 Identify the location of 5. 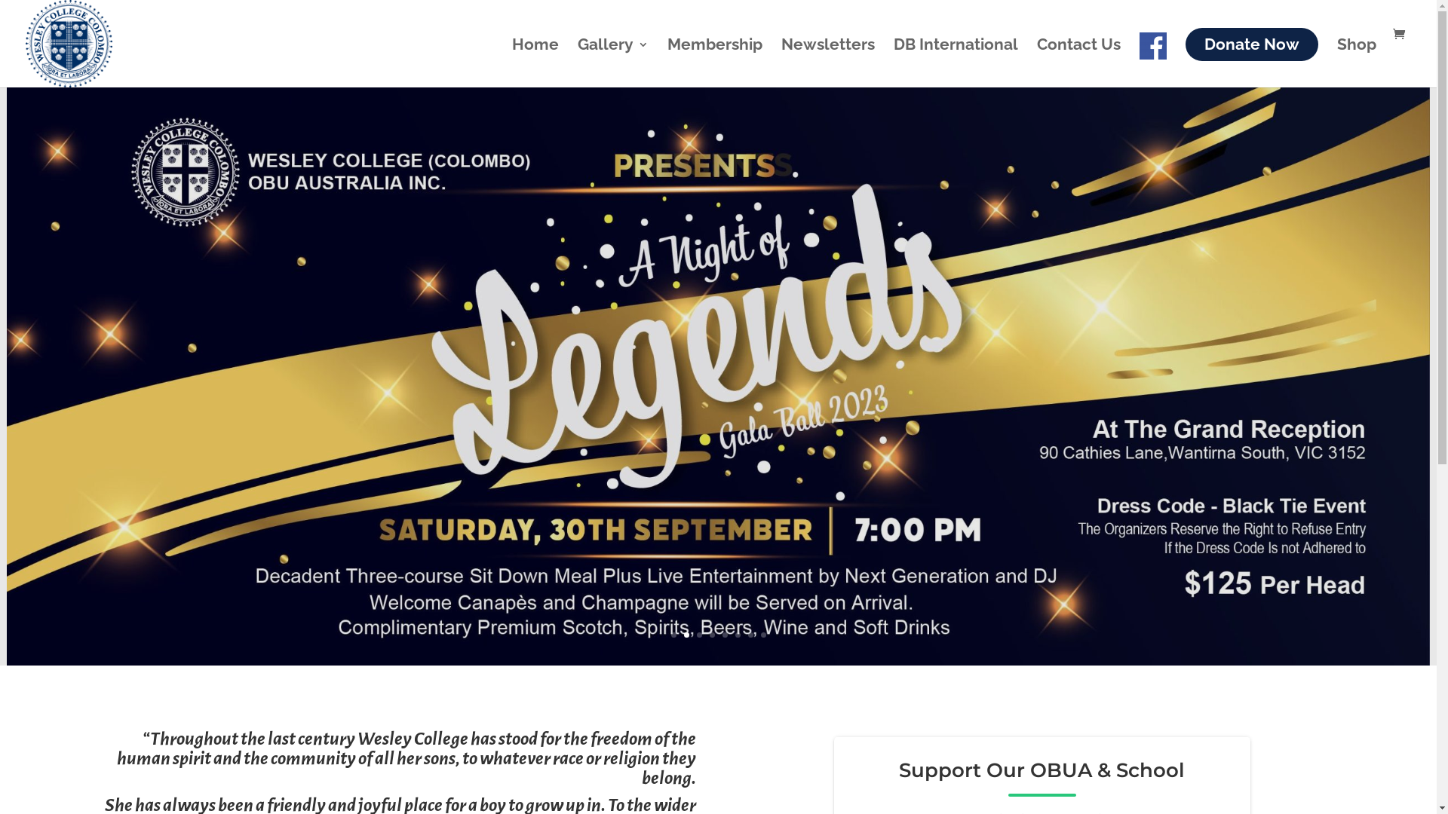
(725, 635).